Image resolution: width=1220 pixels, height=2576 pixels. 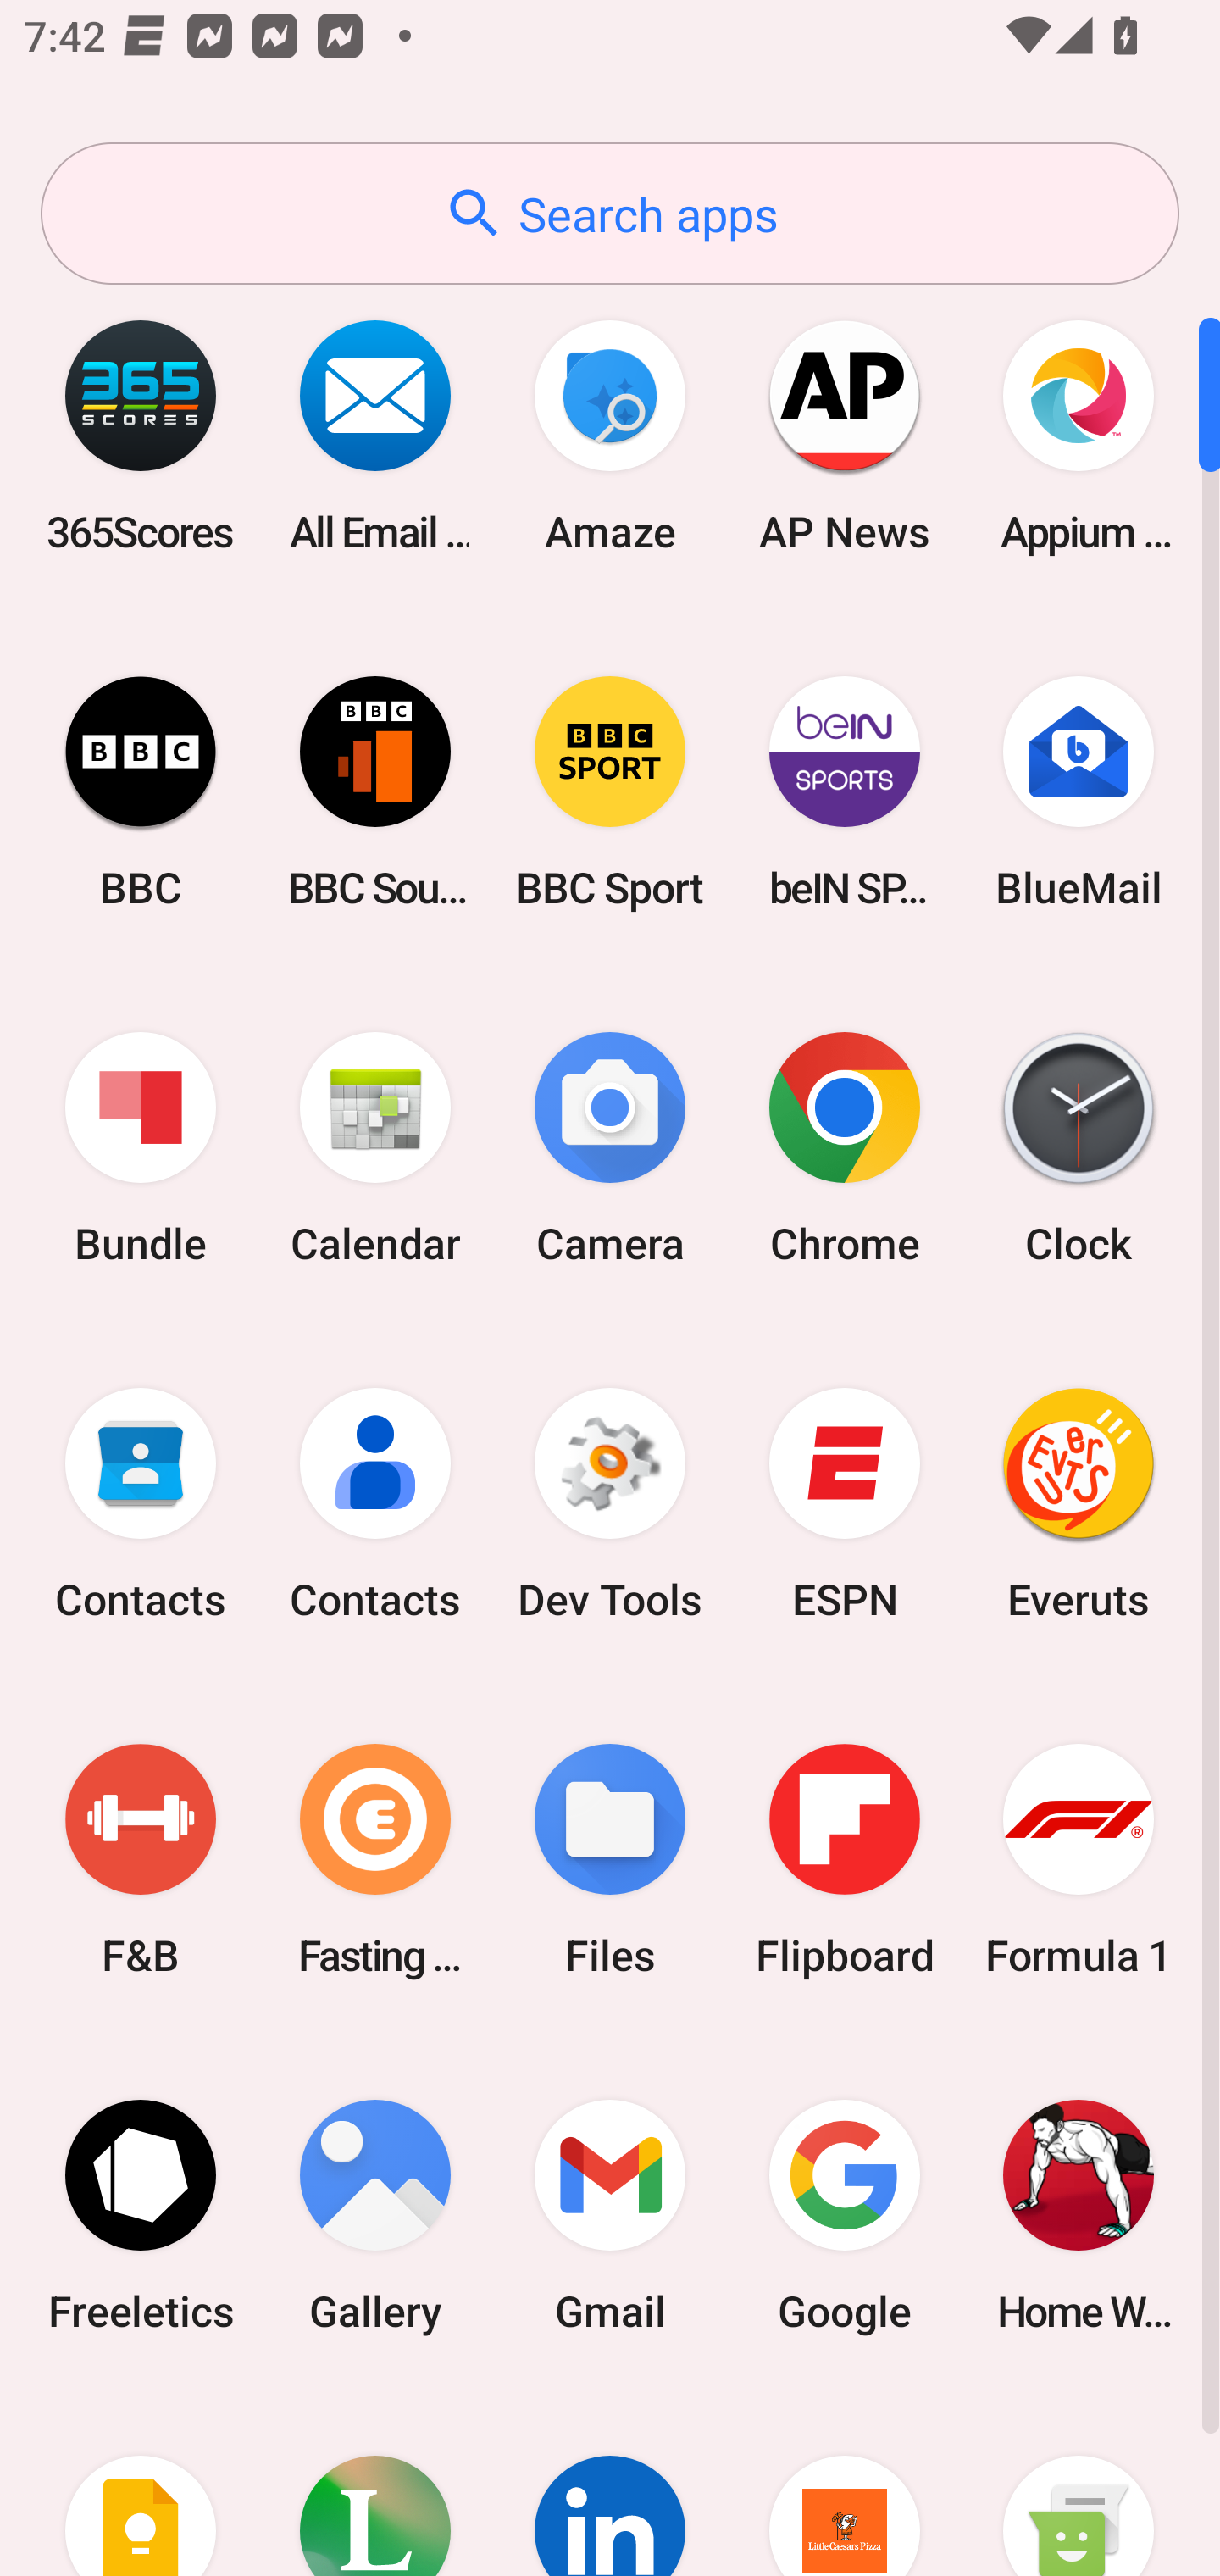 I want to click on Contacts, so click(x=141, y=1504).